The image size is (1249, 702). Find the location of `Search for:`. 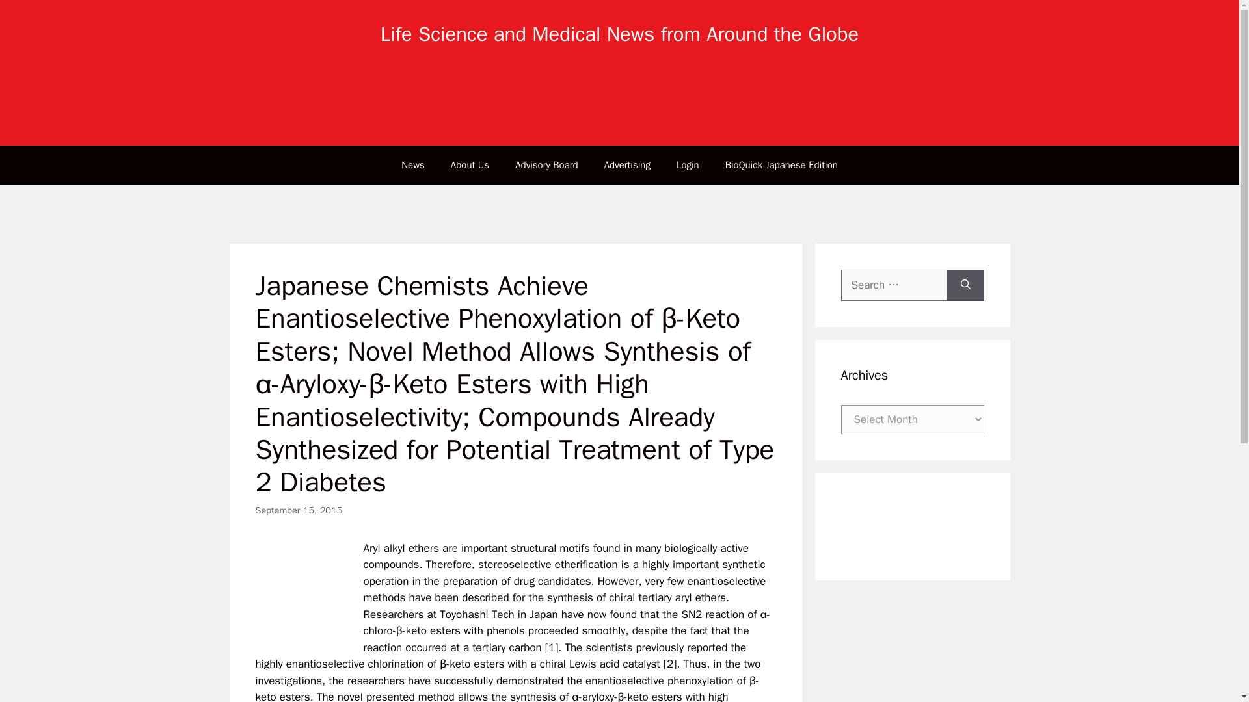

Search for: is located at coordinates (894, 285).